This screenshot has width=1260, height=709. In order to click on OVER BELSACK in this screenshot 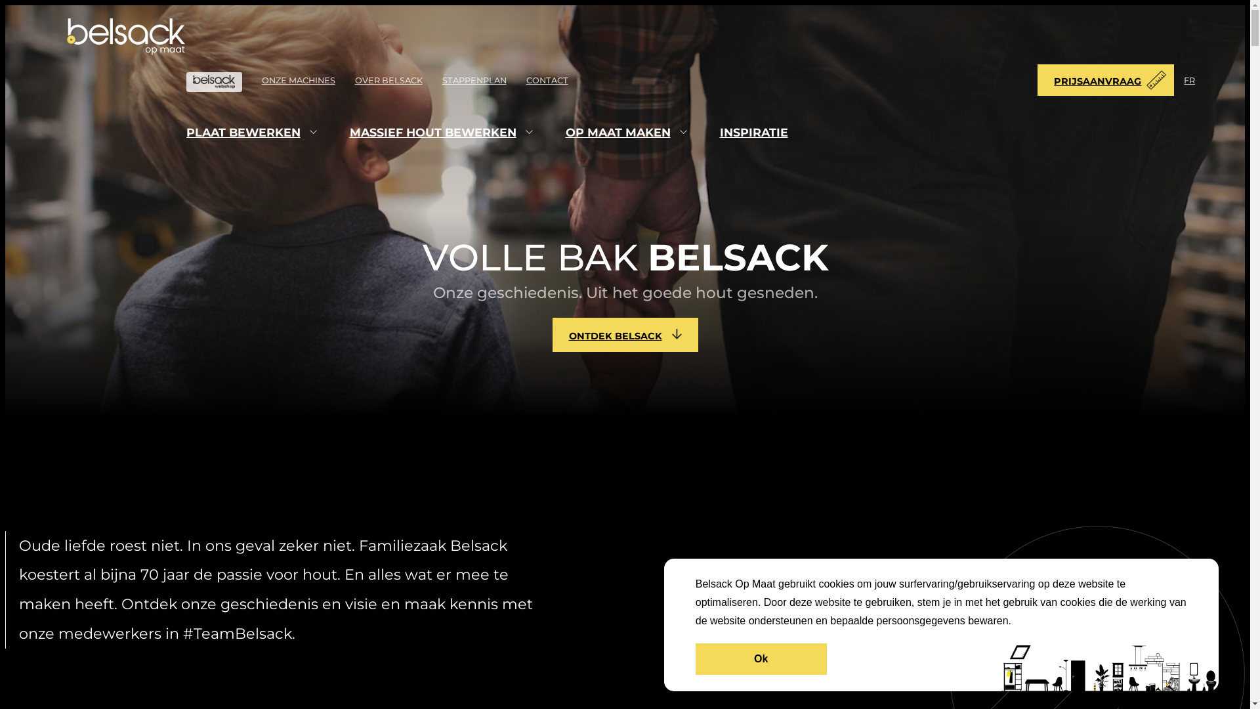, I will do `click(388, 80)`.